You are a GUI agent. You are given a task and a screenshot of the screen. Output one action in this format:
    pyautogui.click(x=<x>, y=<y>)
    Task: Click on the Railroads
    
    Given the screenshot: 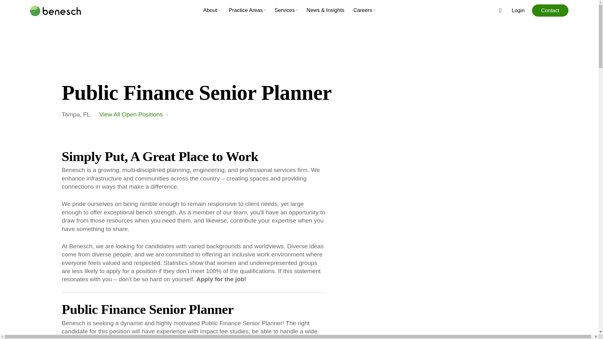 What is the action you would take?
    pyautogui.click(x=246, y=82)
    